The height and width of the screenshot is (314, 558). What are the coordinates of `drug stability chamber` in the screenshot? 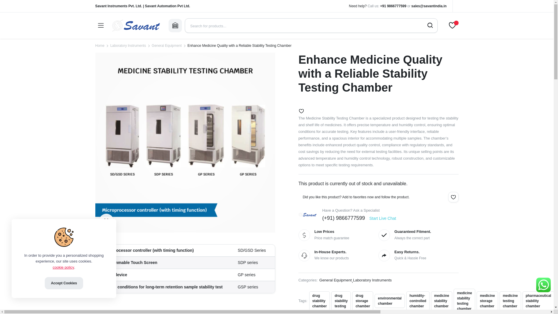 It's located at (320, 301).